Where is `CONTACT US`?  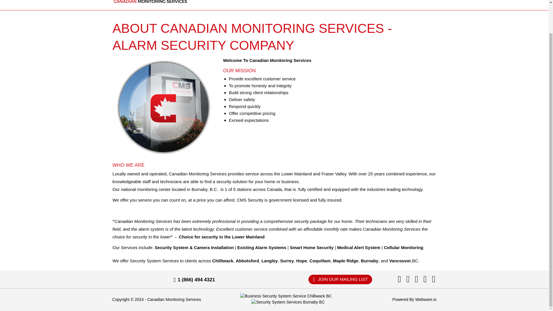
CONTACT US is located at coordinates (422, 1).